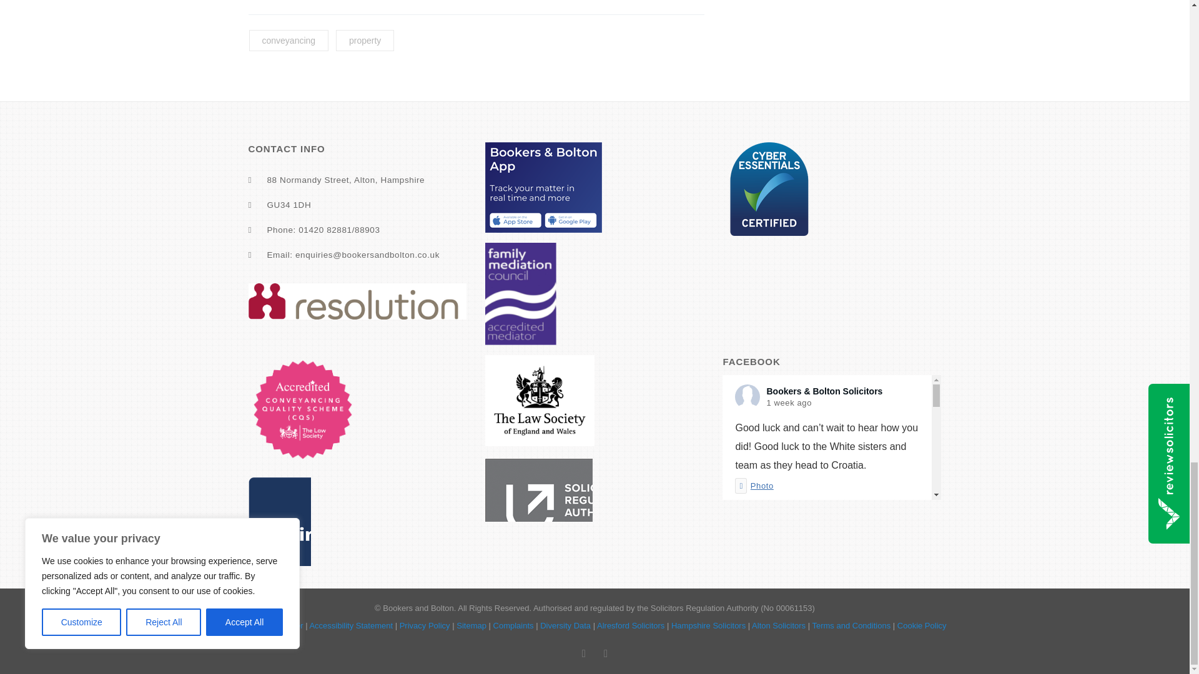 This screenshot has height=674, width=1199. What do you see at coordinates (812, 638) in the screenshot?
I see `Share` at bounding box center [812, 638].